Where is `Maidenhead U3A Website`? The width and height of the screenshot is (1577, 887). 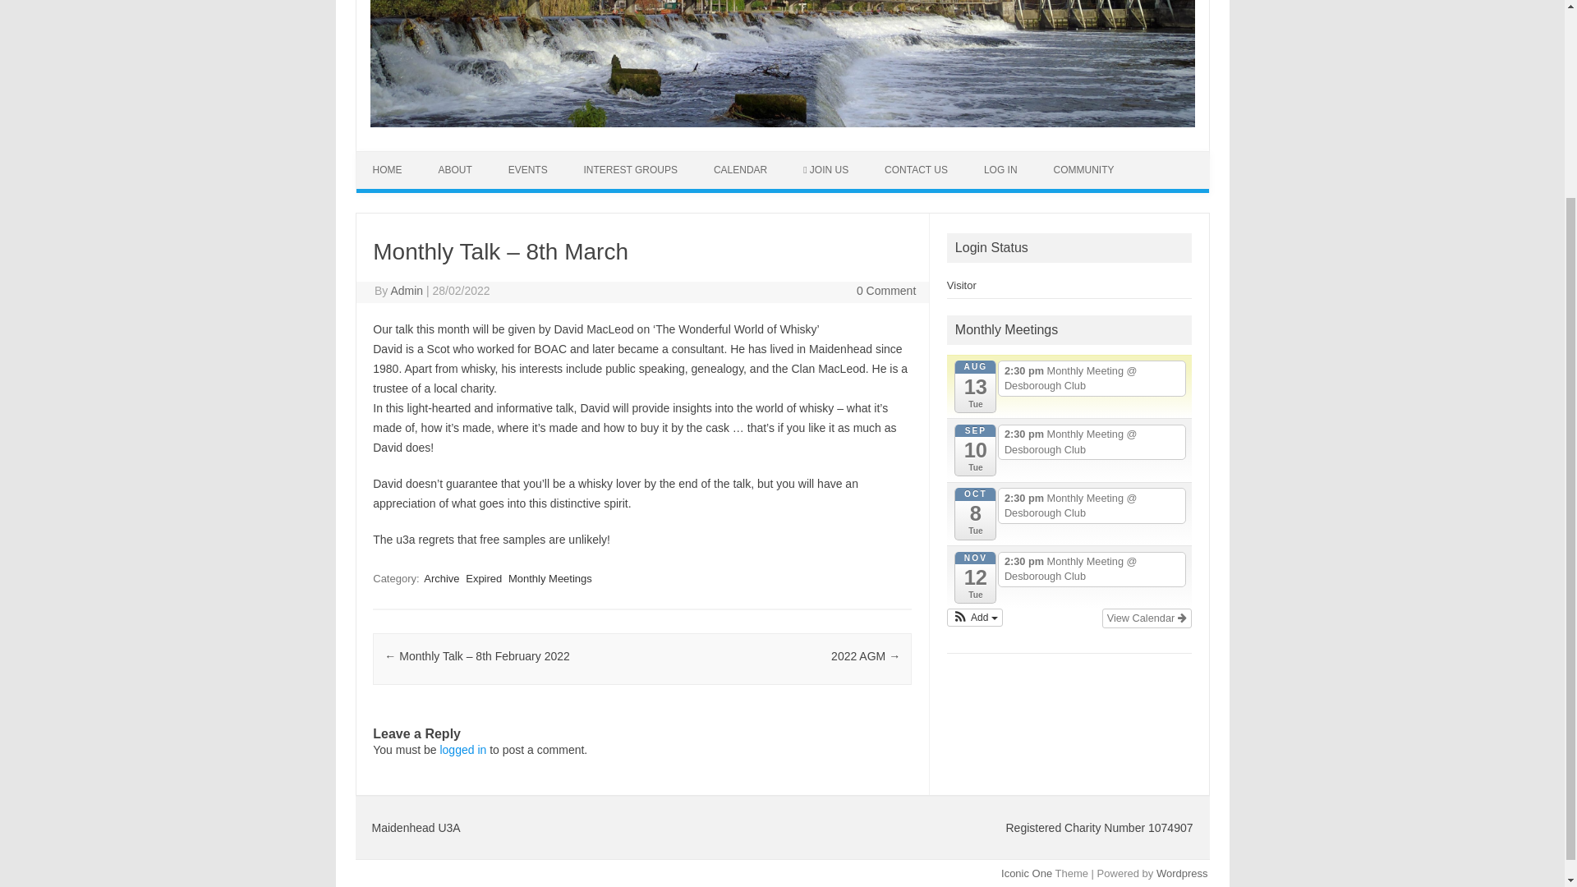
Maidenhead U3A Website is located at coordinates (781, 122).